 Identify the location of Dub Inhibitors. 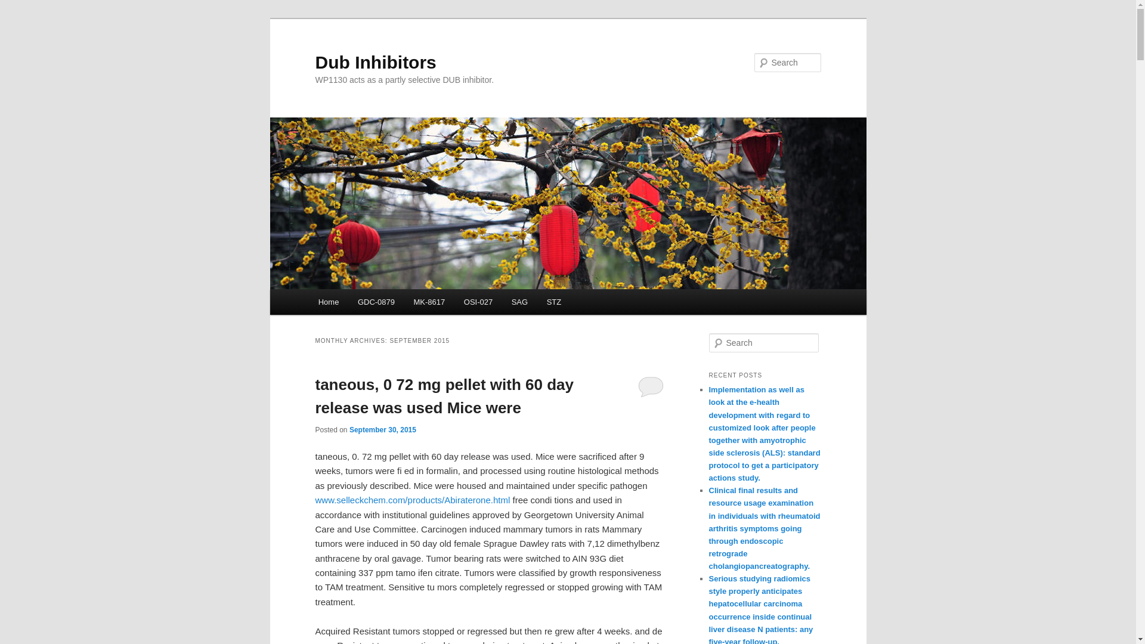
(376, 62).